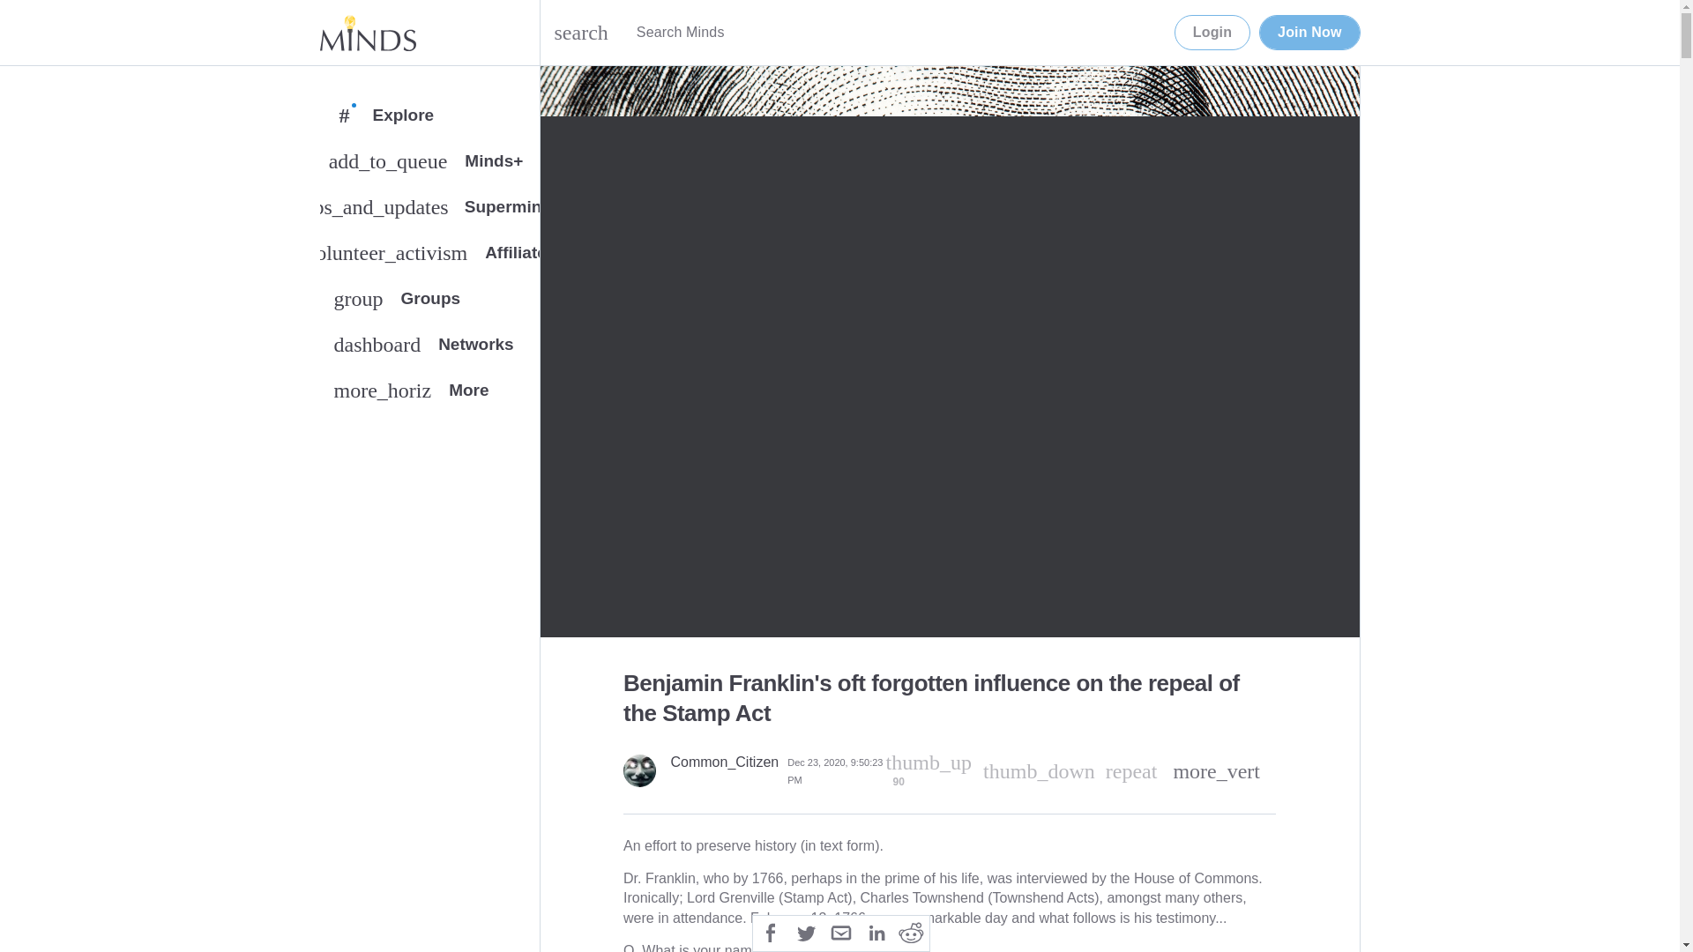  I want to click on Login, so click(1131, 770).